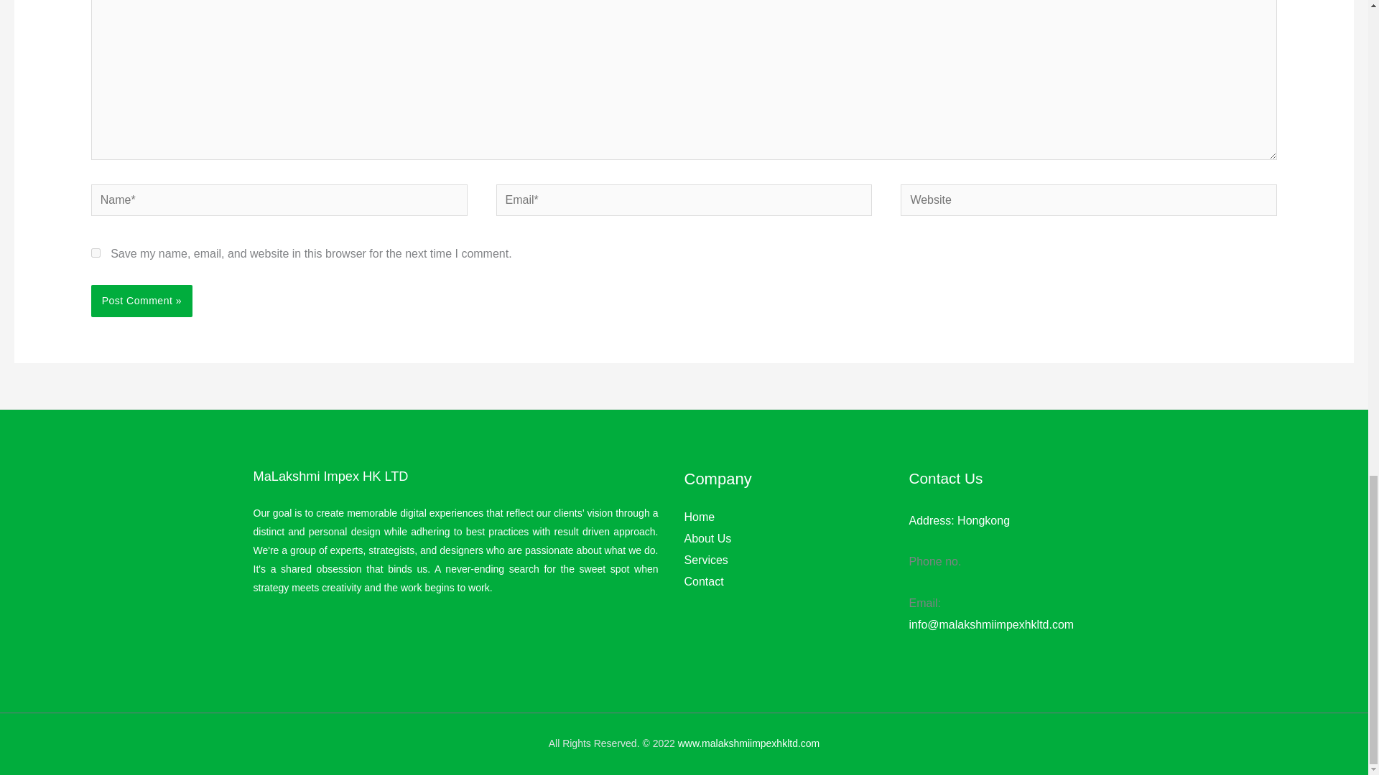  Describe the element at coordinates (705, 560) in the screenshot. I see `Services` at that location.